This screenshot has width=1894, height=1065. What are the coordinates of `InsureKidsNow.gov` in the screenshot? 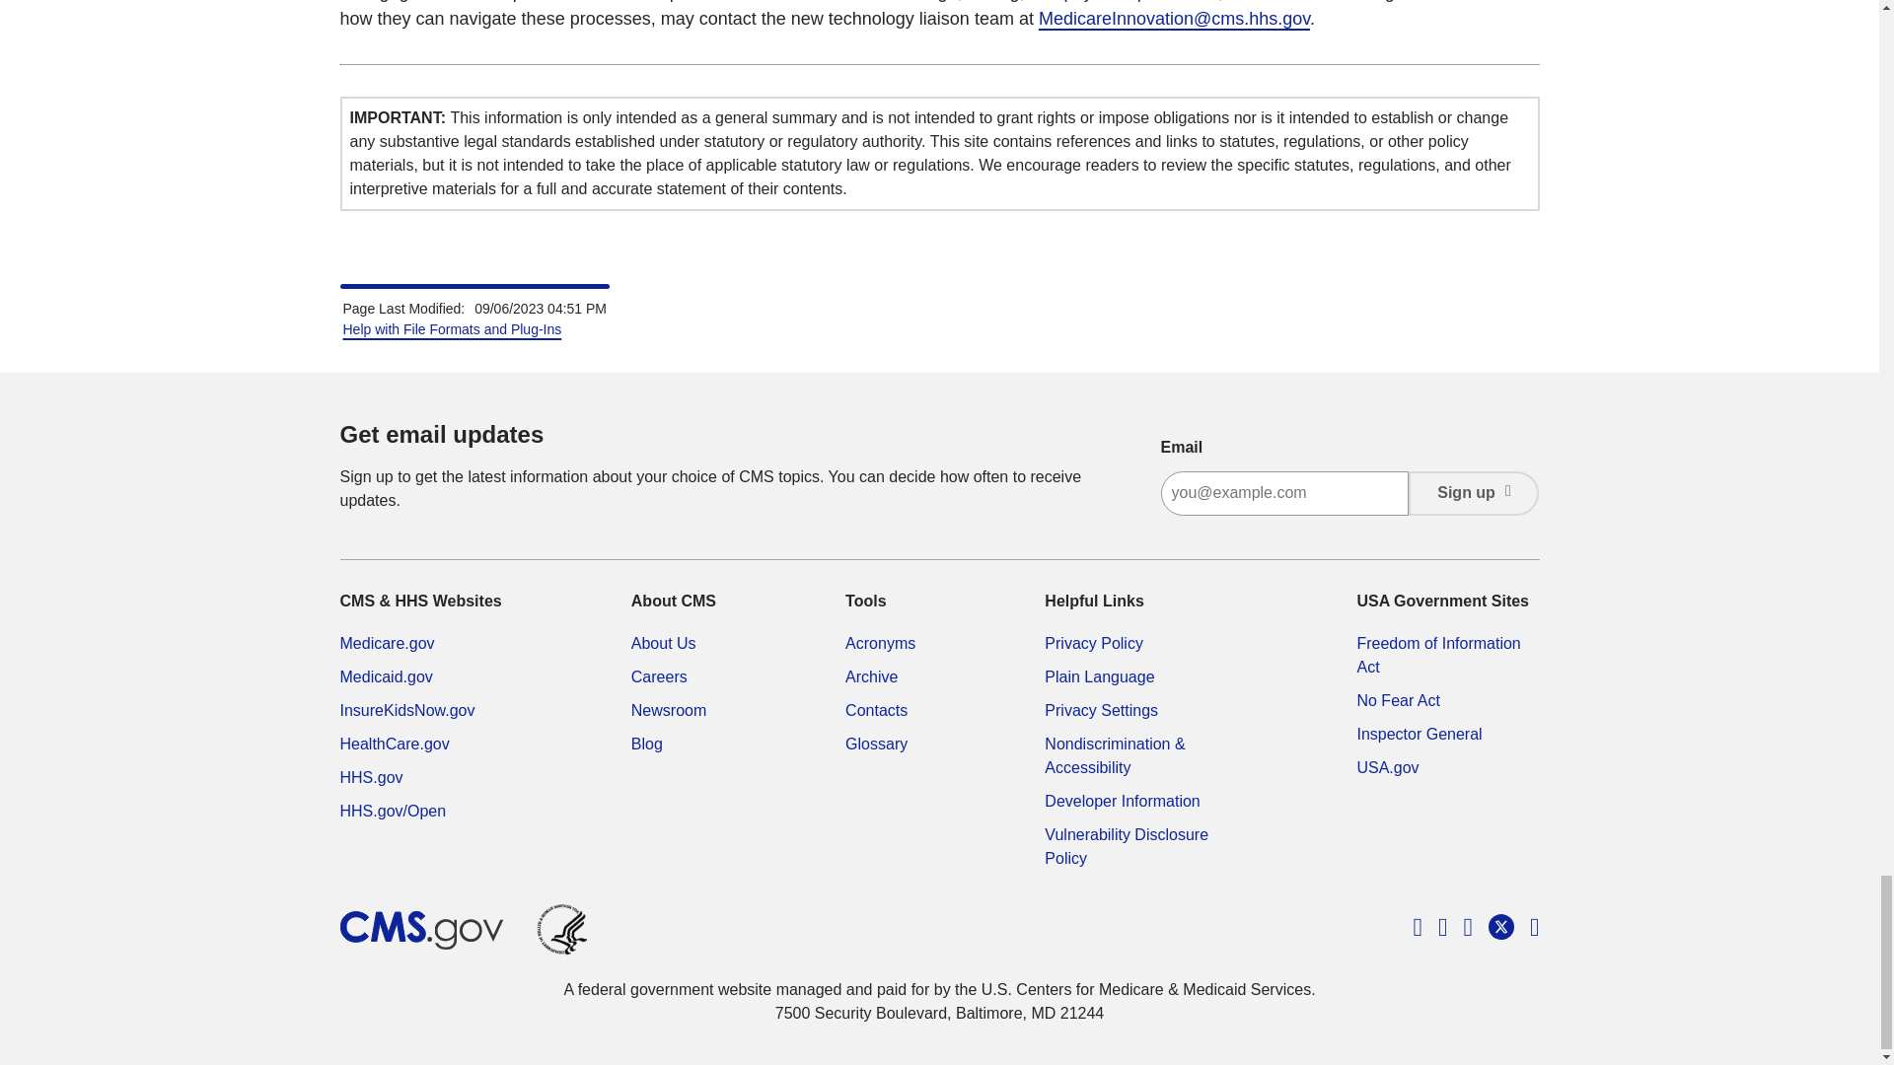 It's located at (406, 710).